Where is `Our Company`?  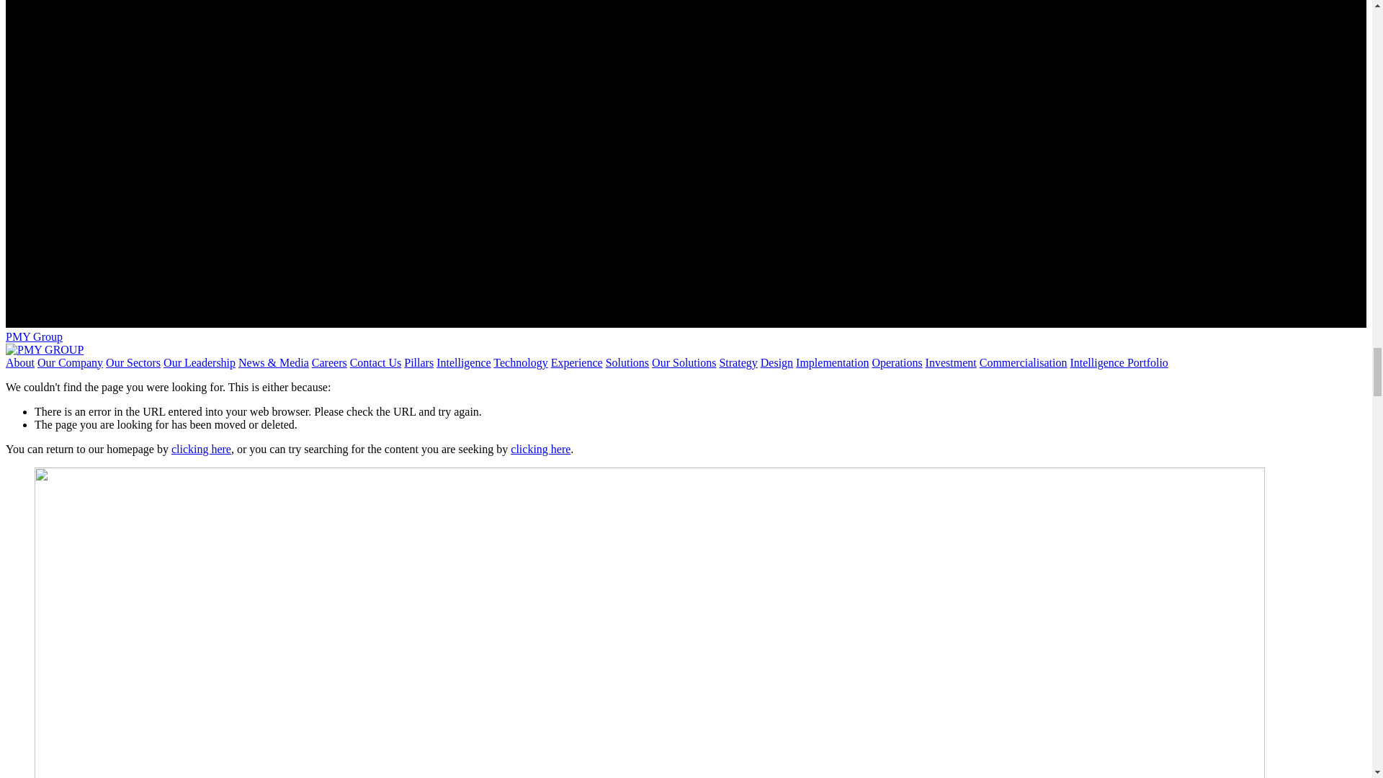
Our Company is located at coordinates (69, 362).